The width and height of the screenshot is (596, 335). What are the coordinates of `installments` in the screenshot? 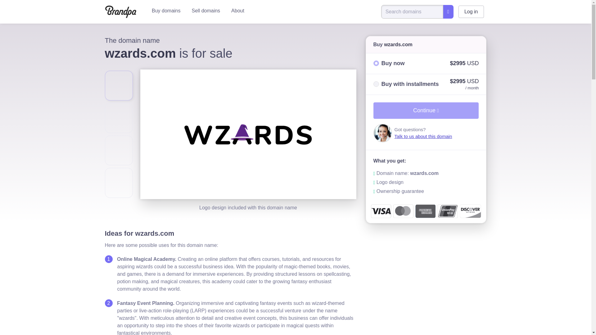 It's located at (376, 84).